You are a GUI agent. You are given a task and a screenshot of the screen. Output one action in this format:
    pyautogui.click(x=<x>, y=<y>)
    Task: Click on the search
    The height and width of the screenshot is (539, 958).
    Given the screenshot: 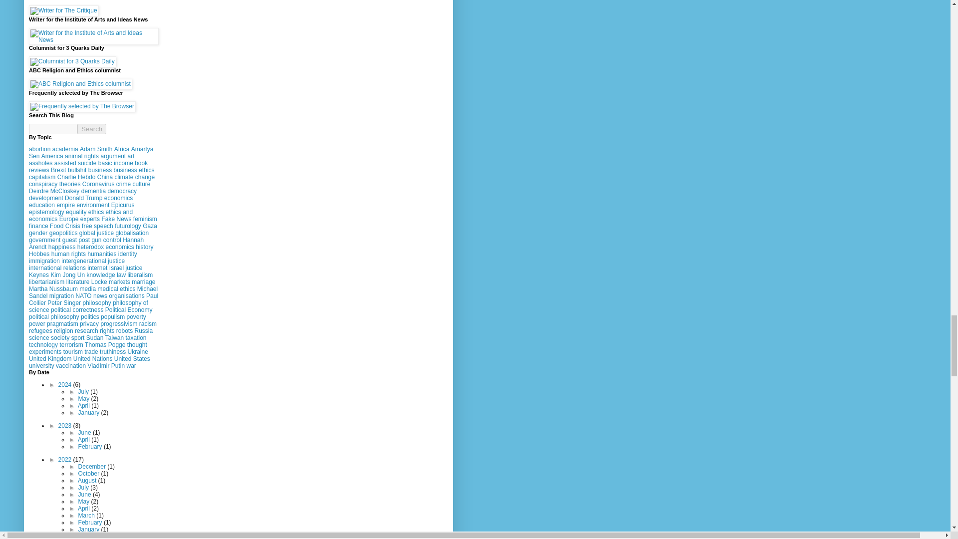 What is the action you would take?
    pyautogui.click(x=92, y=129)
    